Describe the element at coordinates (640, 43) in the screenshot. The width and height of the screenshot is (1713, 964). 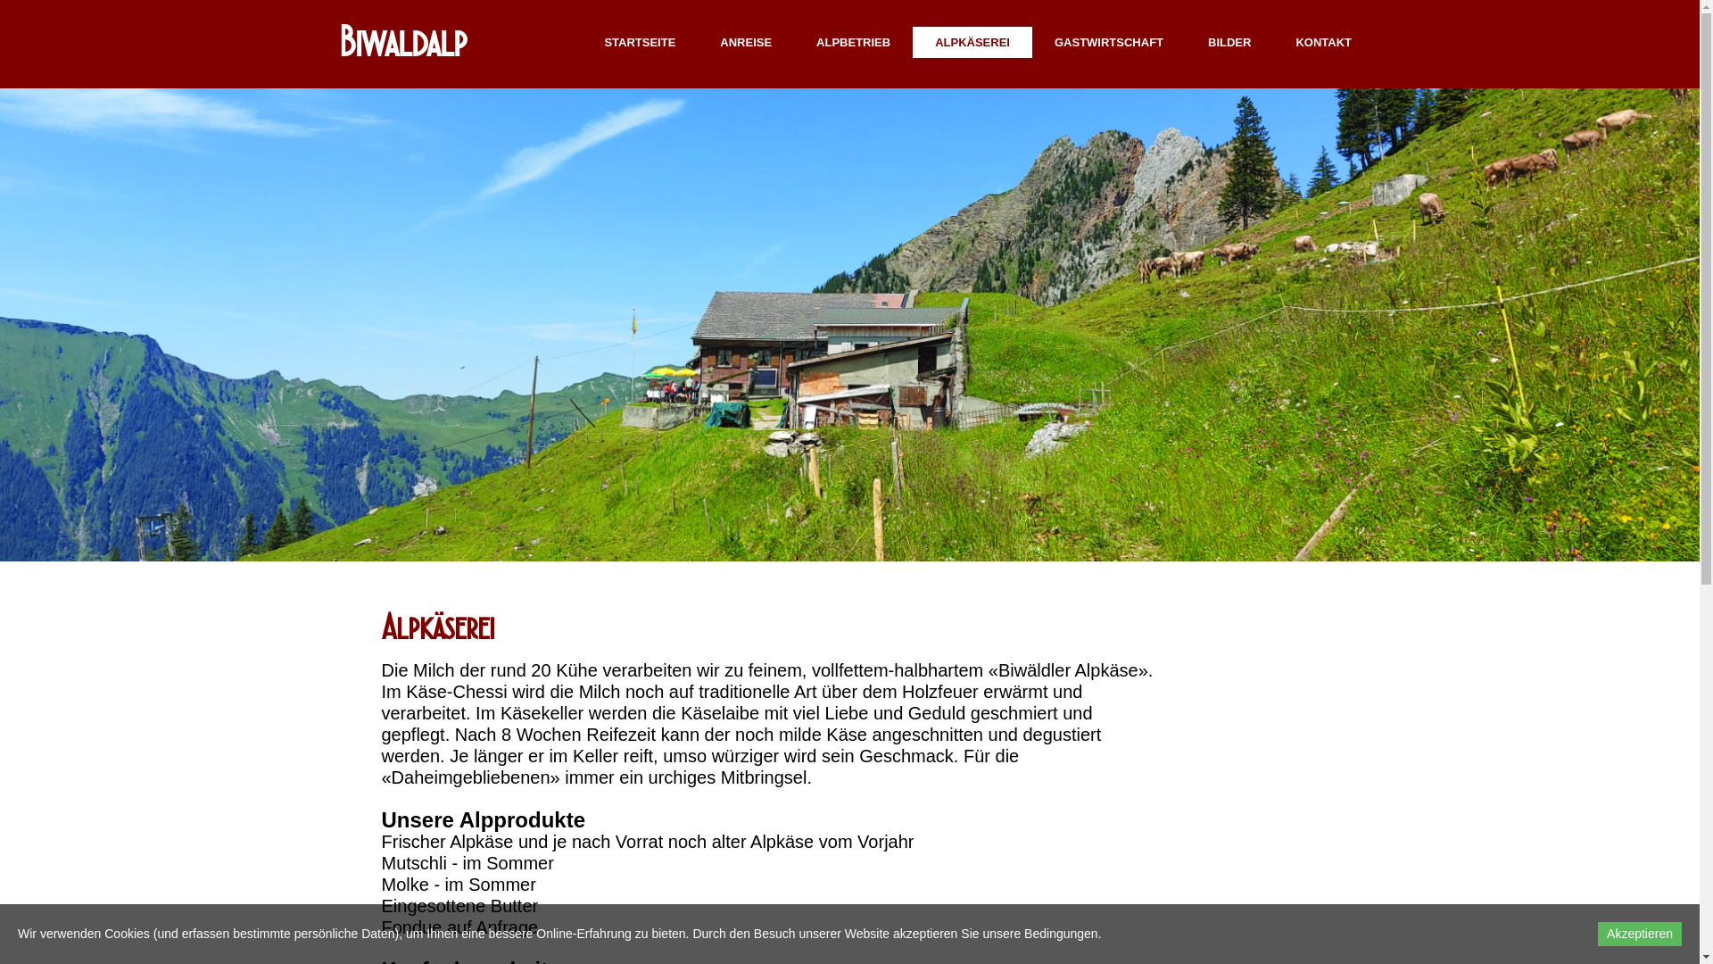
I see `STARTSEITE` at that location.